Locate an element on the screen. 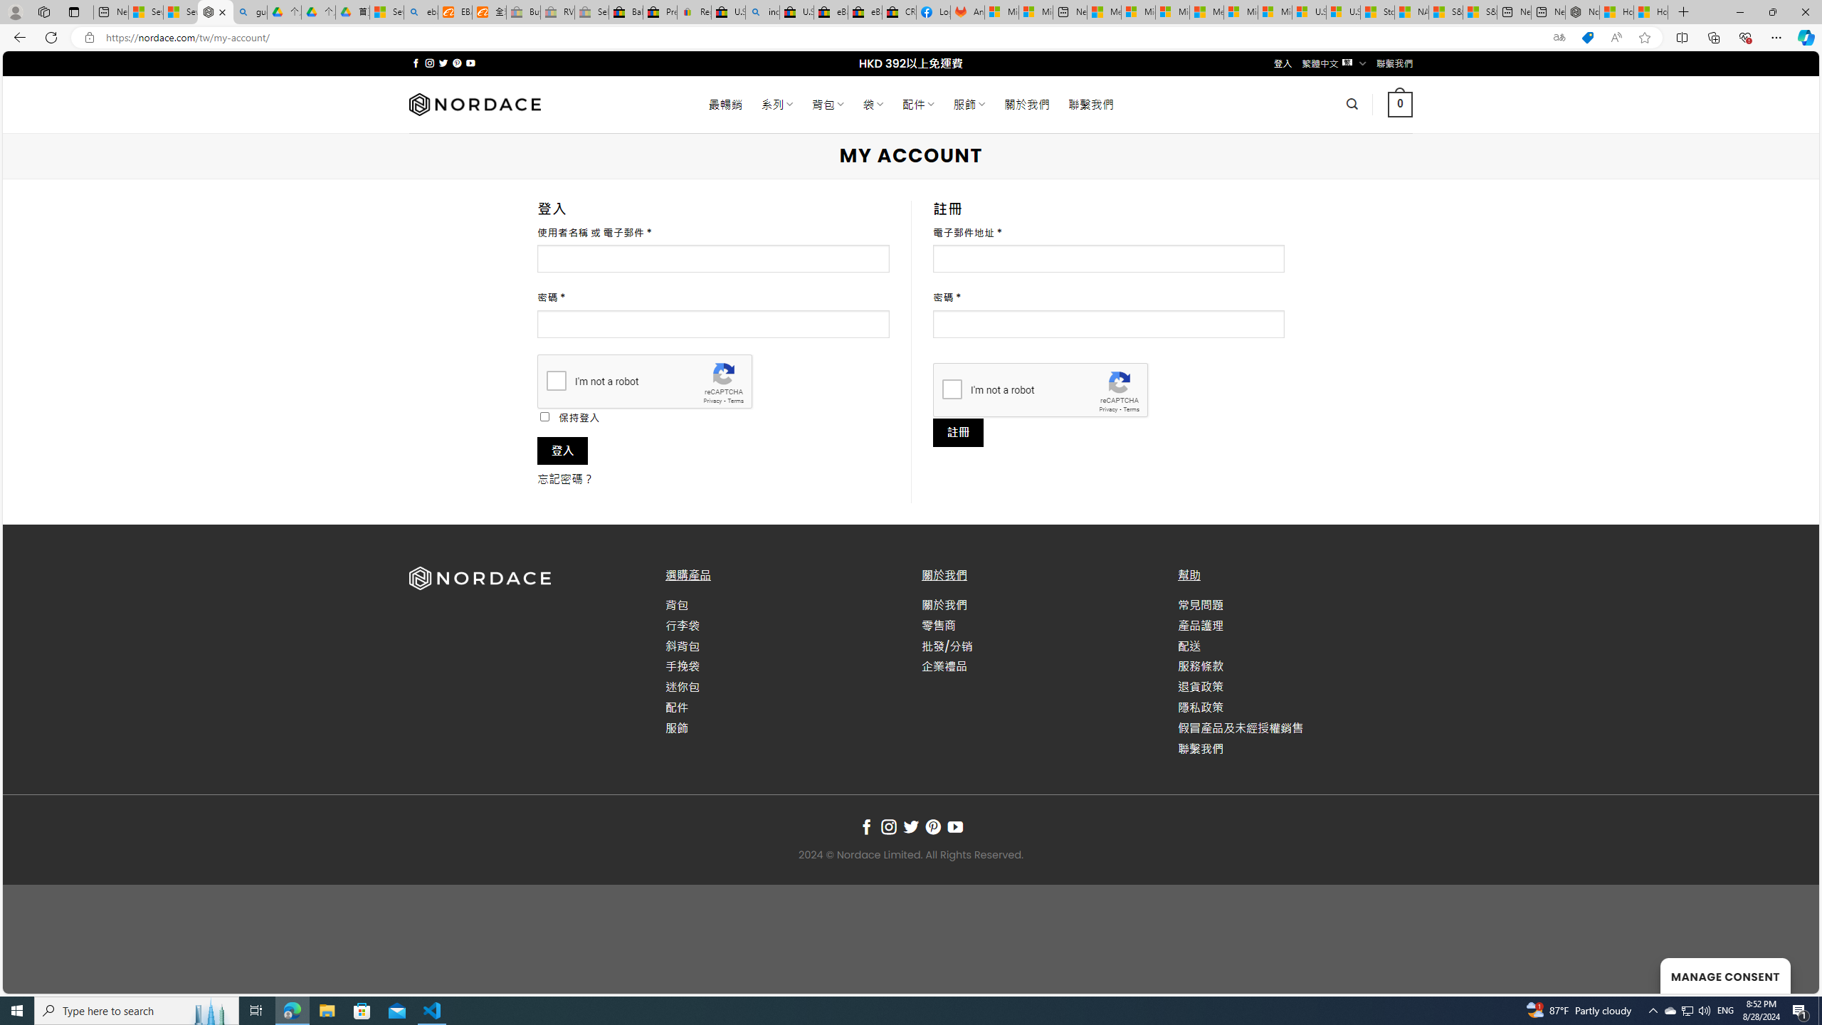 The height and width of the screenshot is (1025, 1822). Terms is located at coordinates (1131, 409).